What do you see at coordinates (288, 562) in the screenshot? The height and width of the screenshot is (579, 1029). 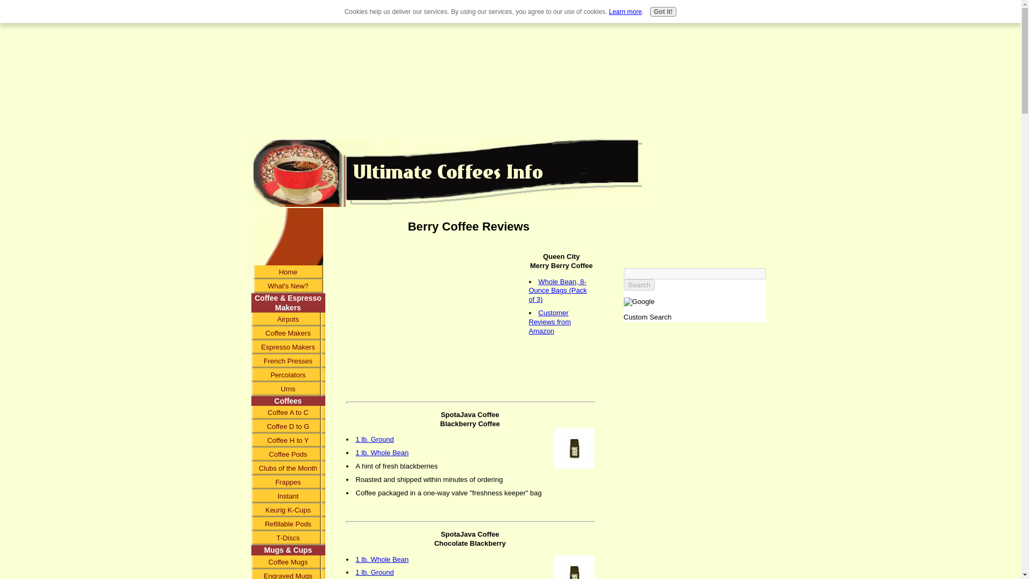 I see `Coffee Mugs` at bounding box center [288, 562].